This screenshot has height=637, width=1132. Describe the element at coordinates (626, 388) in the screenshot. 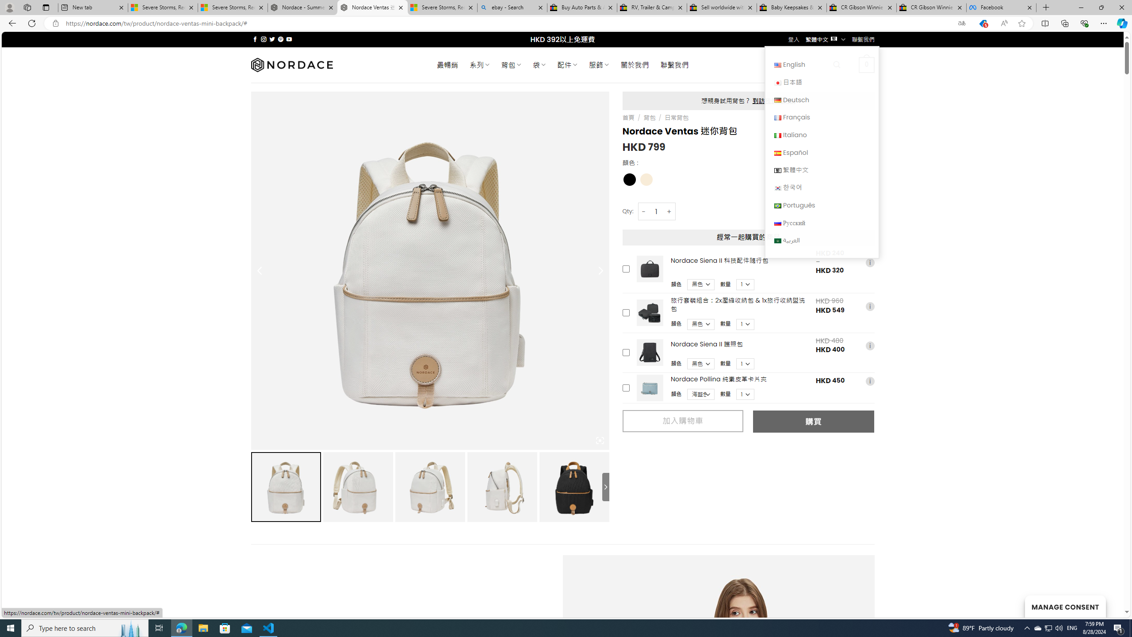

I see `Add this product to cart` at that location.